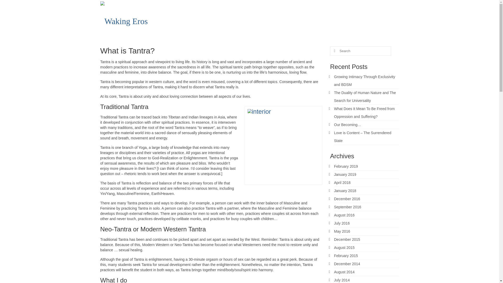 The width and height of the screenshot is (503, 283). Describe the element at coordinates (365, 96) in the screenshot. I see `The Duality of Human Nature and The Search for Universality` at that location.